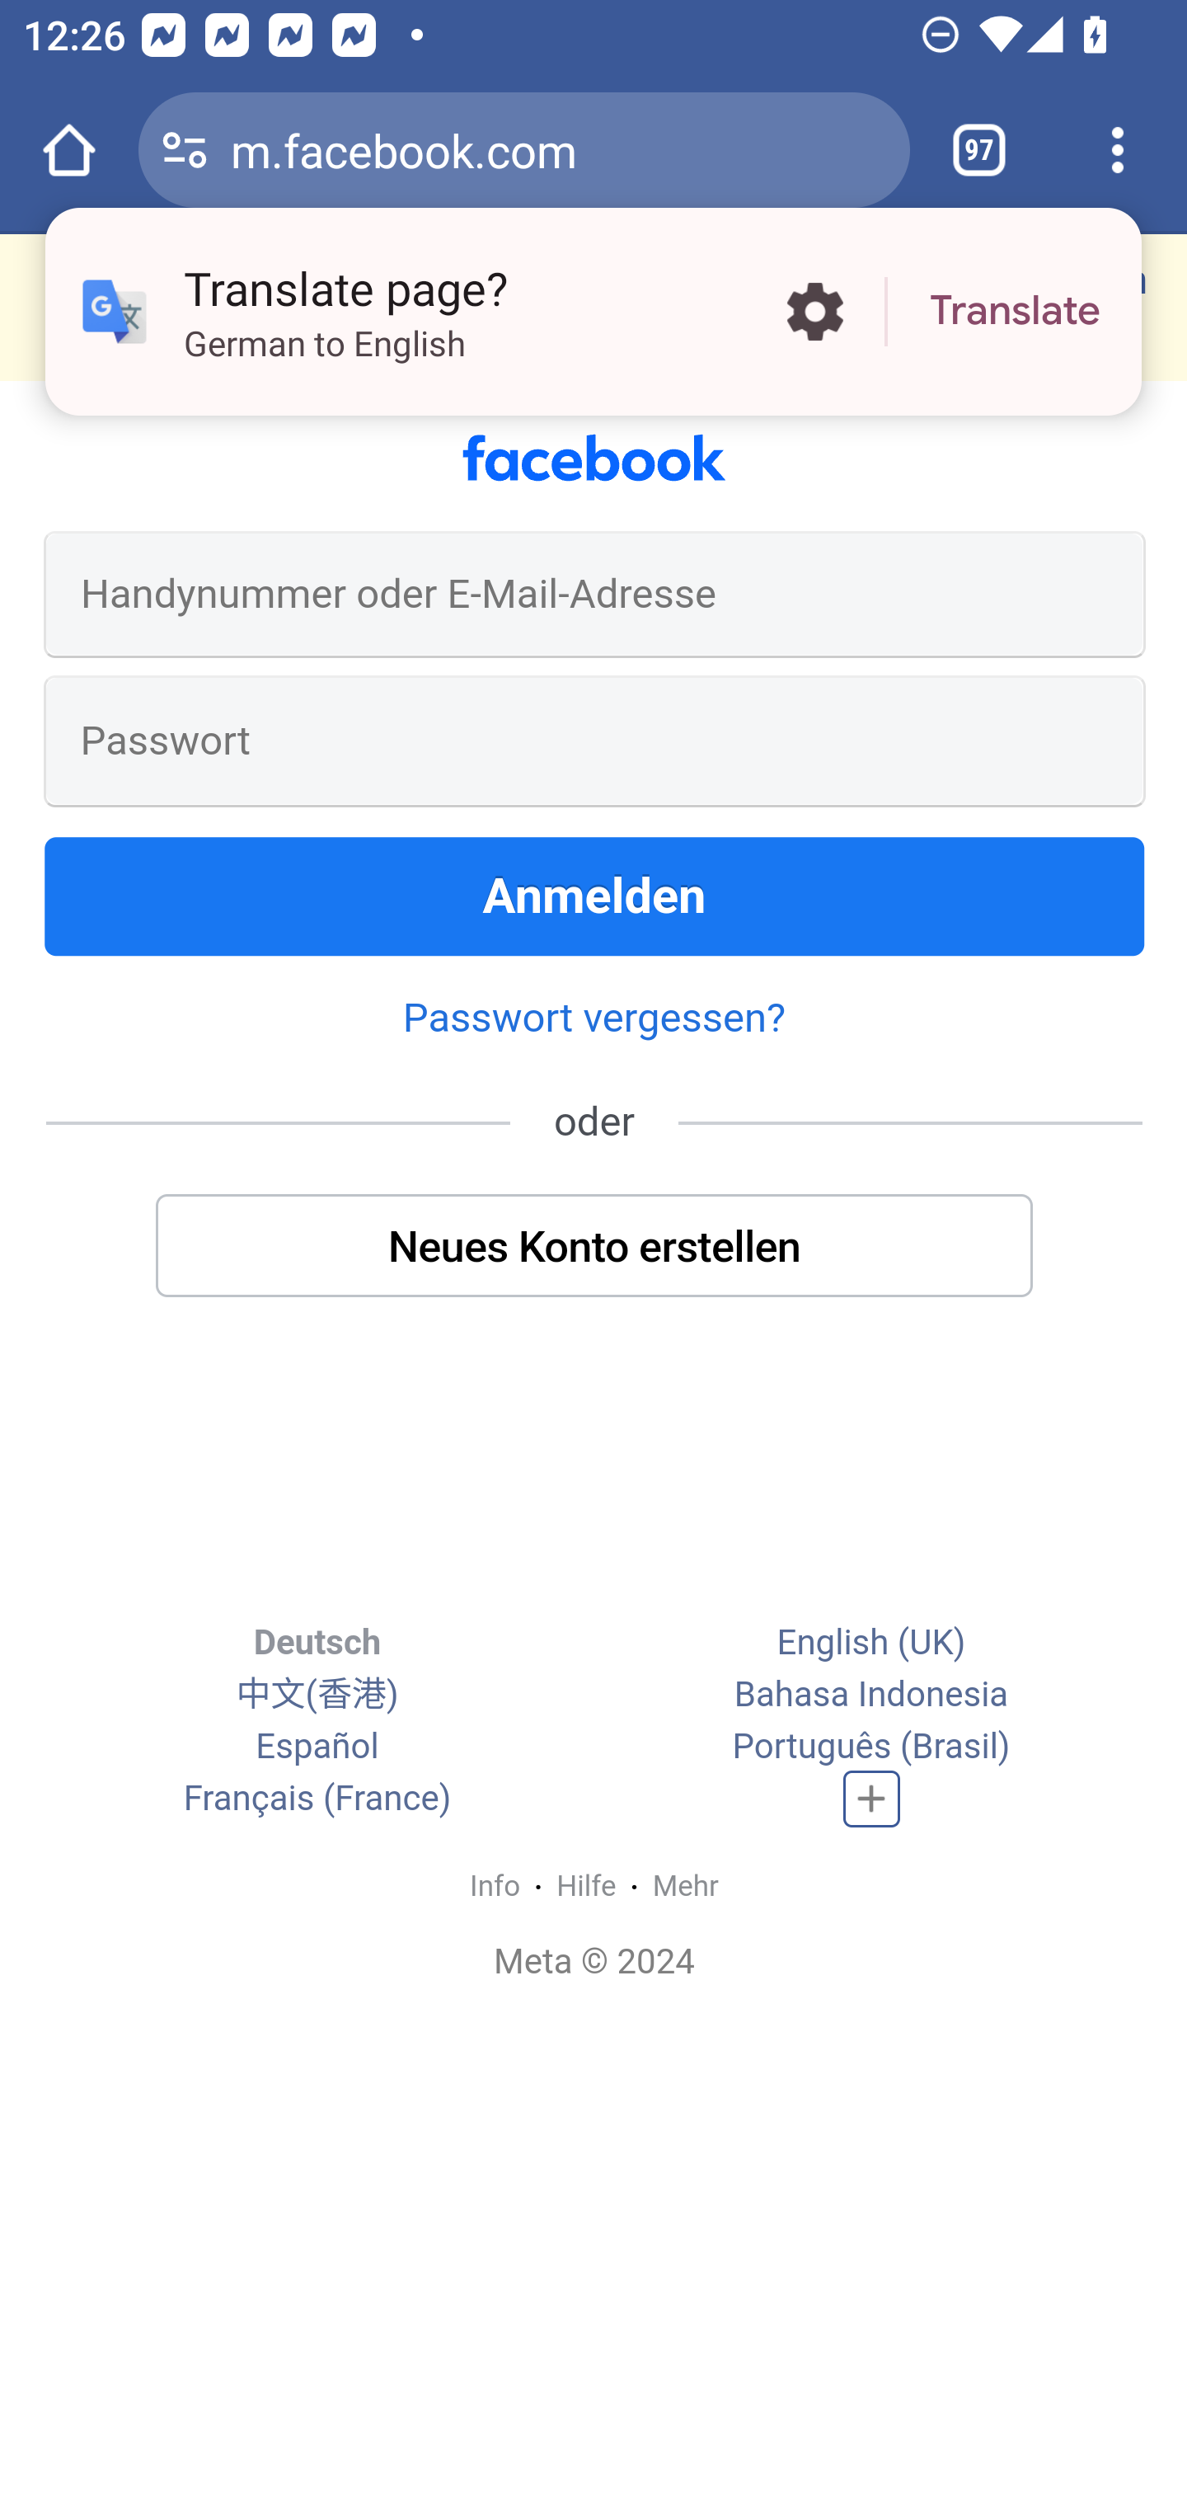  I want to click on Translate, so click(1015, 312).